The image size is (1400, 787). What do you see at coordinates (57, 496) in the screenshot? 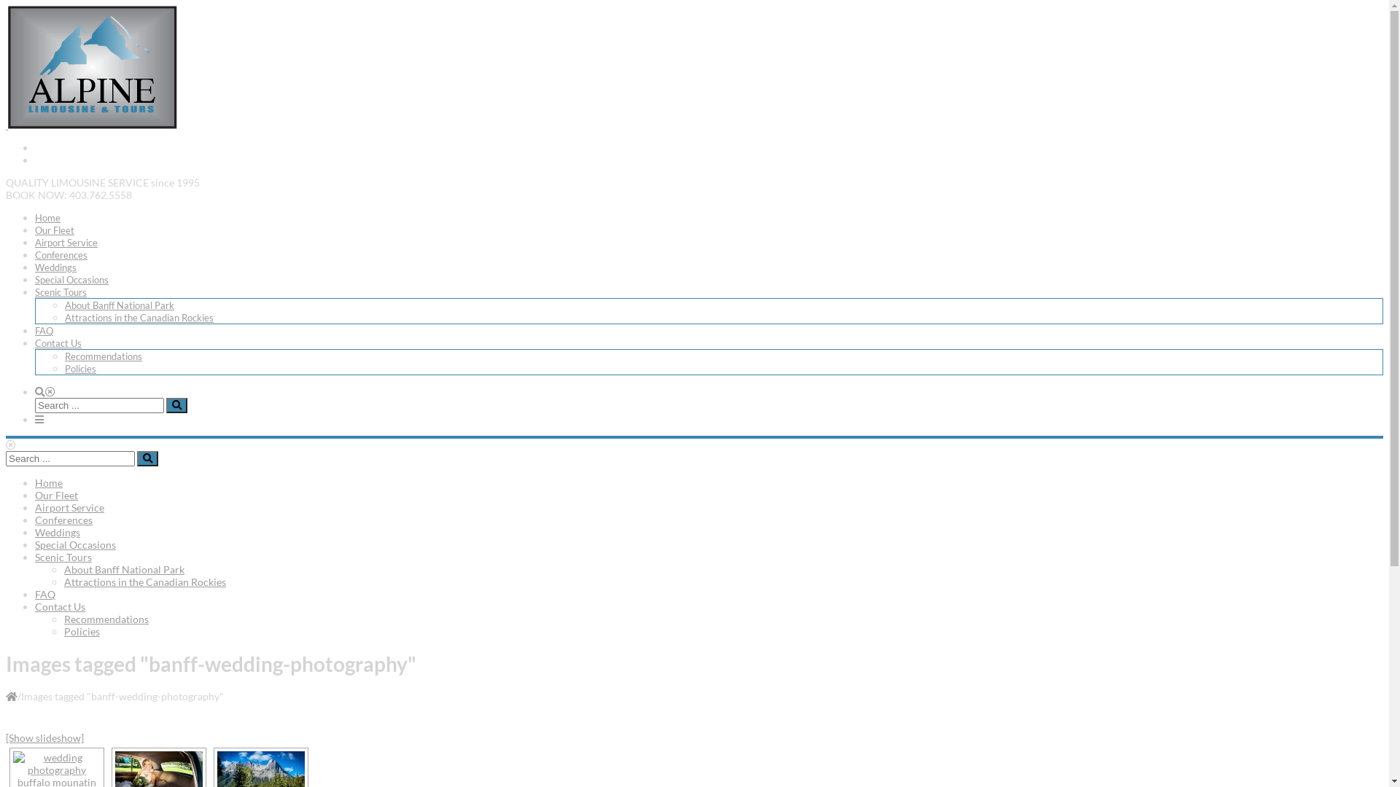
I see `Our Fleet` at bounding box center [57, 496].